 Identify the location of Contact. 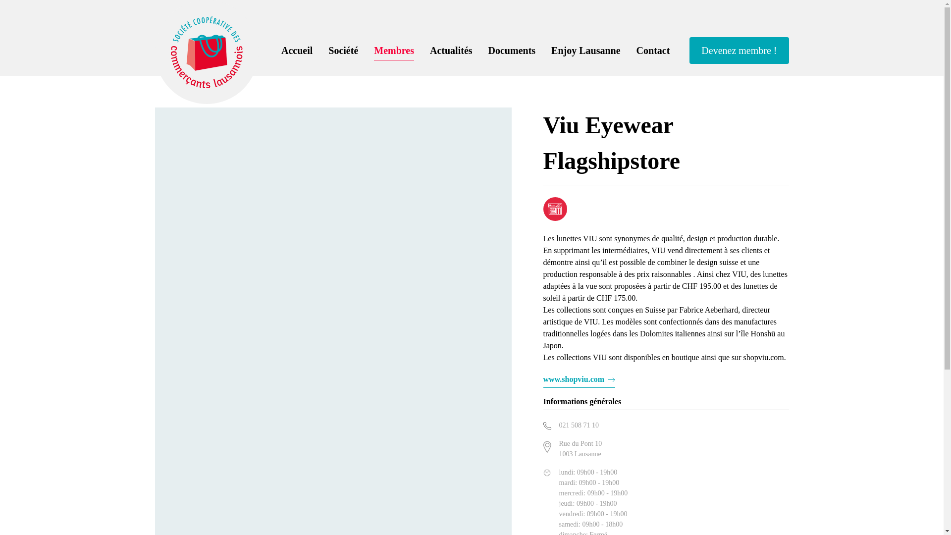
(653, 51).